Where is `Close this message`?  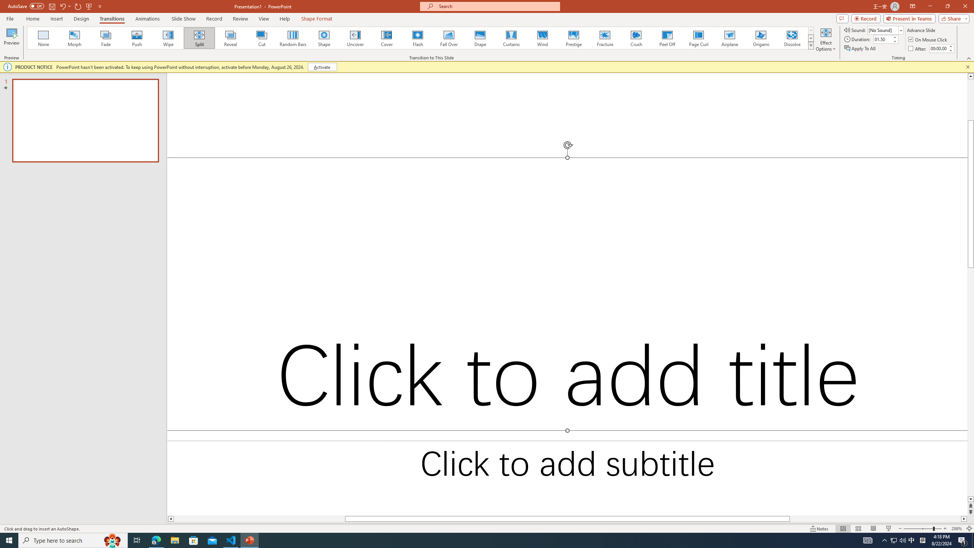
Close this message is located at coordinates (968, 67).